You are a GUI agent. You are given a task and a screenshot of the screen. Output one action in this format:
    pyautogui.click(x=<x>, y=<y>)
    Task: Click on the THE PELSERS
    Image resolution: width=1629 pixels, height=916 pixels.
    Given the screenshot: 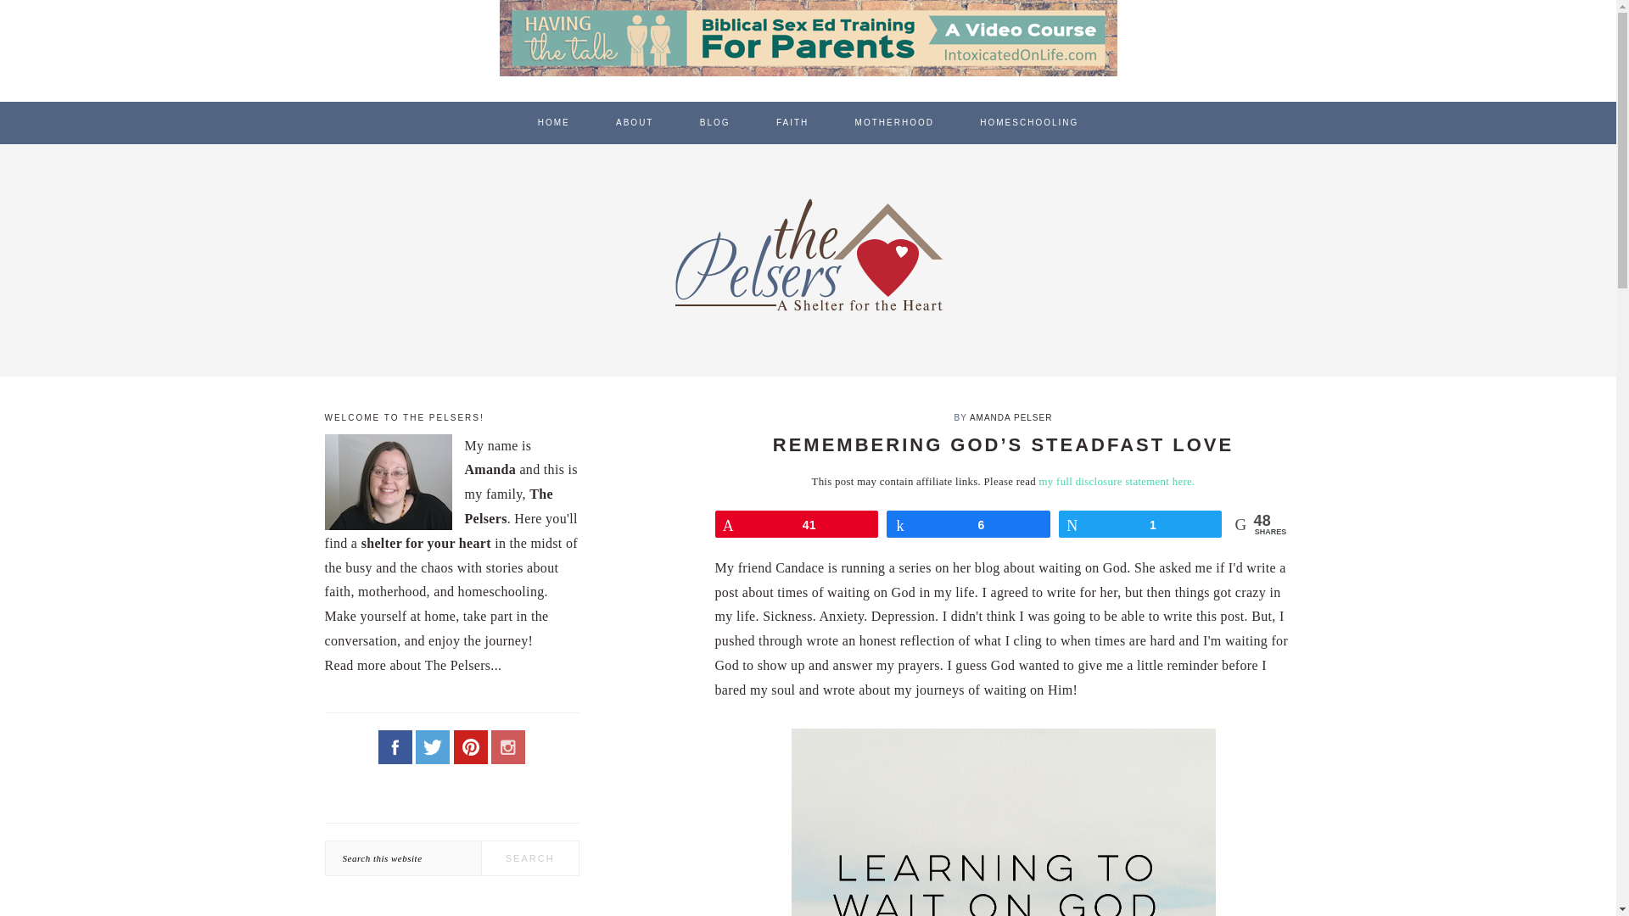 What is the action you would take?
    pyautogui.click(x=807, y=254)
    